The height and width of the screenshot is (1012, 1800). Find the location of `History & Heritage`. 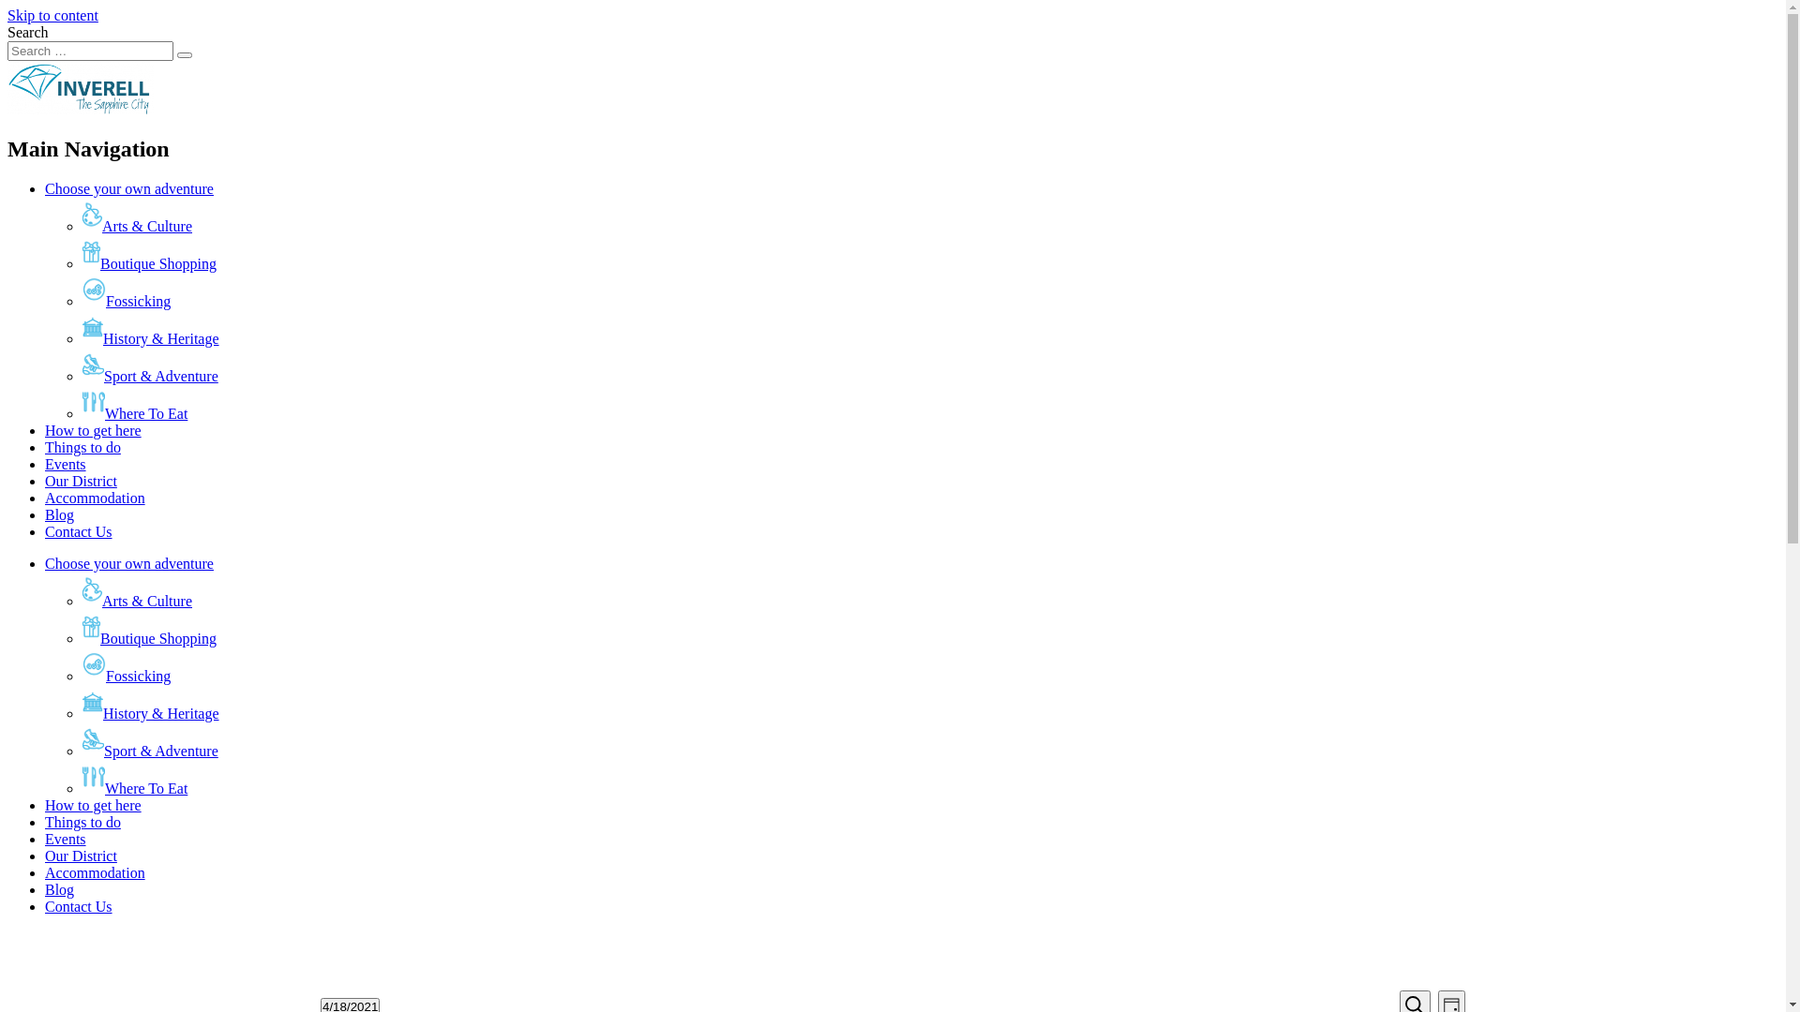

History & Heritage is located at coordinates (151, 713).